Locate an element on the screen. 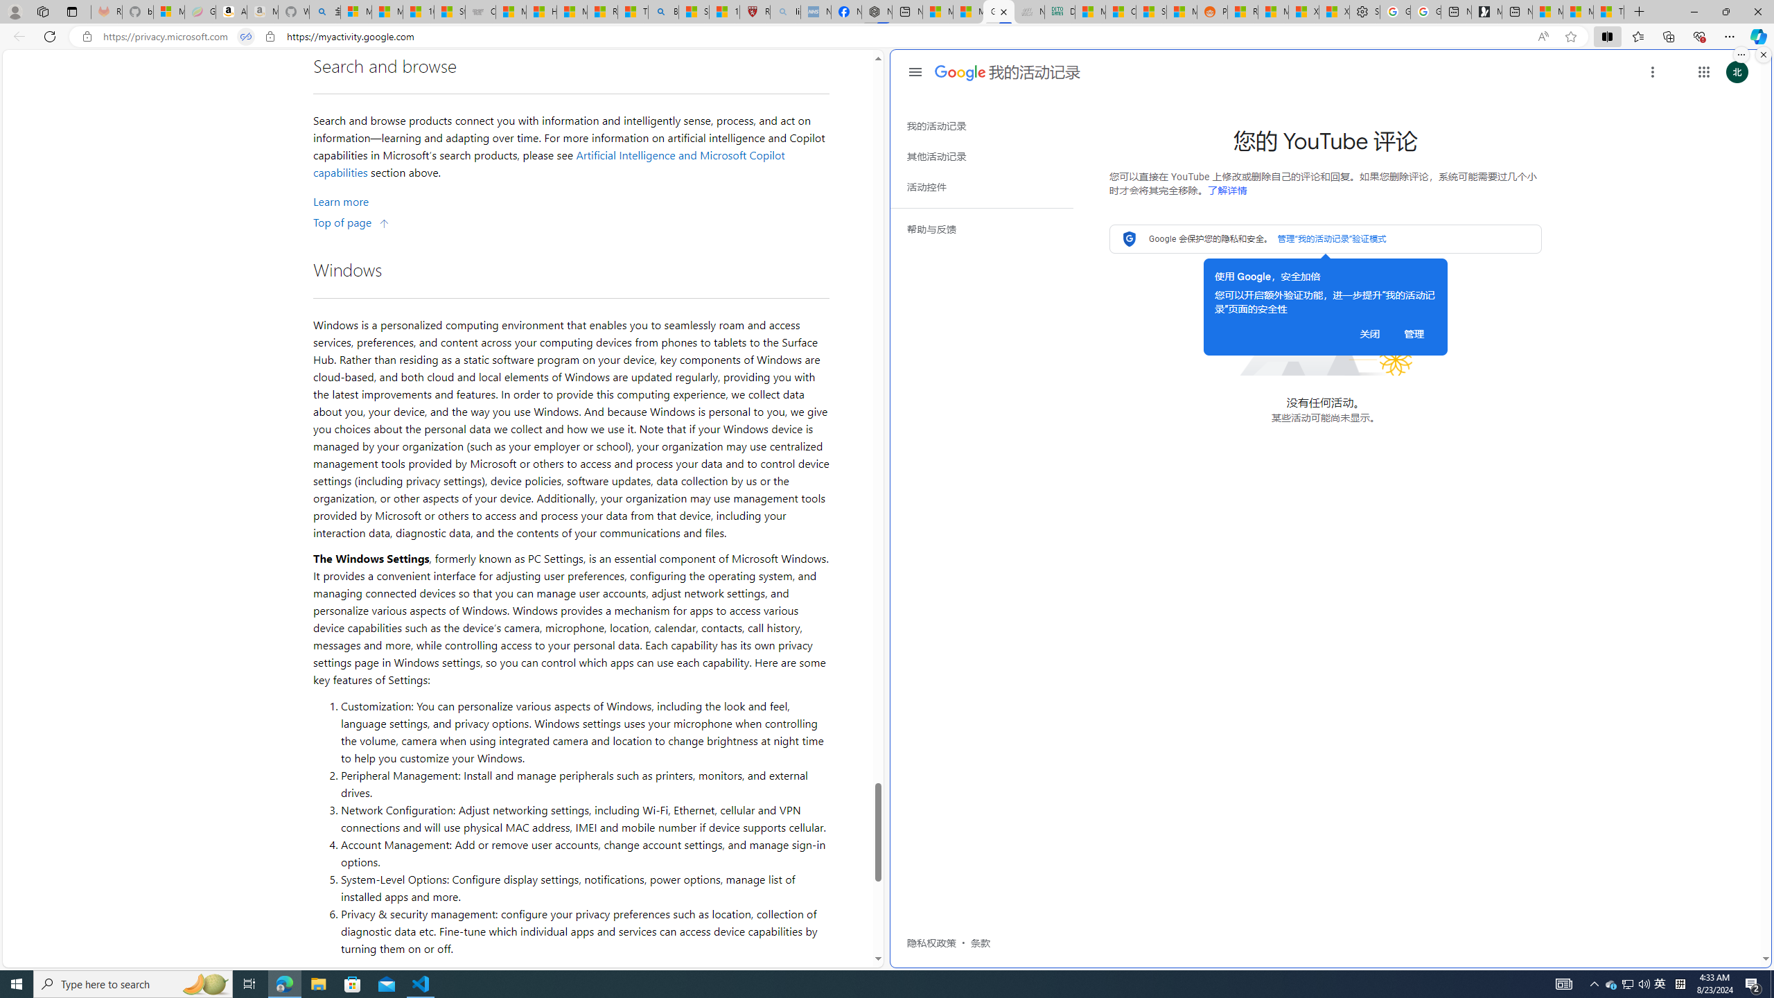  R******* | Trusted Community Engagement and Contributions is located at coordinates (1242, 12).